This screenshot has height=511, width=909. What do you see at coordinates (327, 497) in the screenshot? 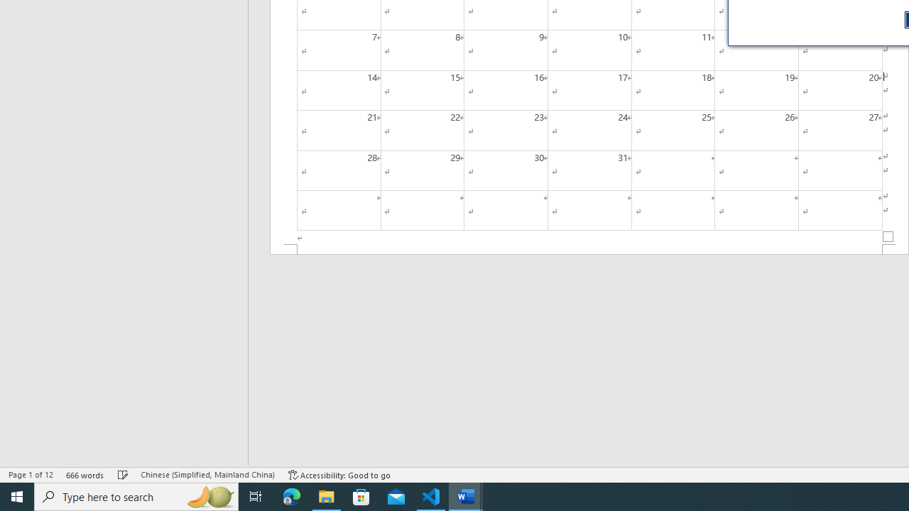
I see `File Explorer - 1 running window` at bounding box center [327, 497].